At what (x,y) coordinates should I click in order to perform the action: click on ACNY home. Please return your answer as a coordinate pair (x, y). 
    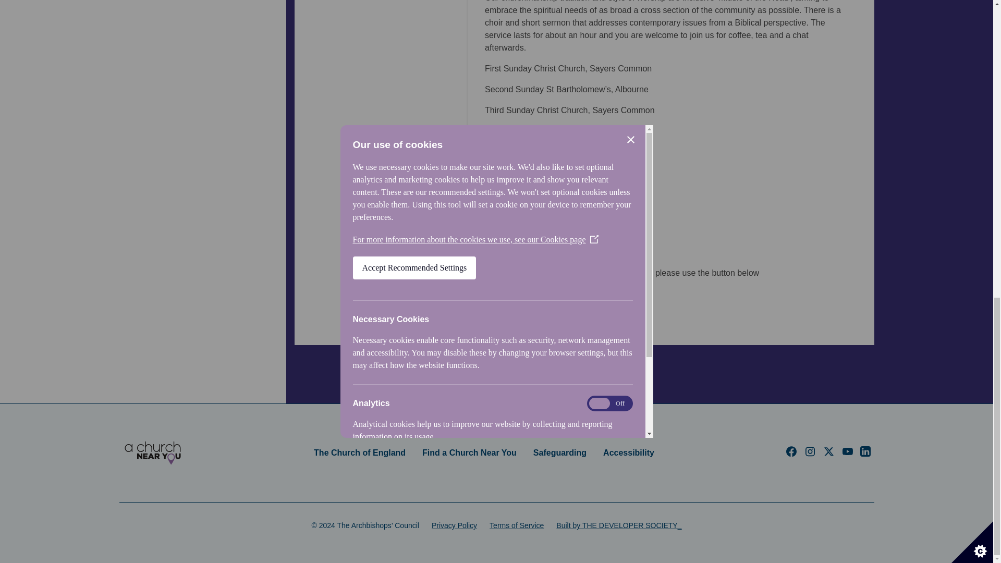
    Looking at the image, I should click on (152, 452).